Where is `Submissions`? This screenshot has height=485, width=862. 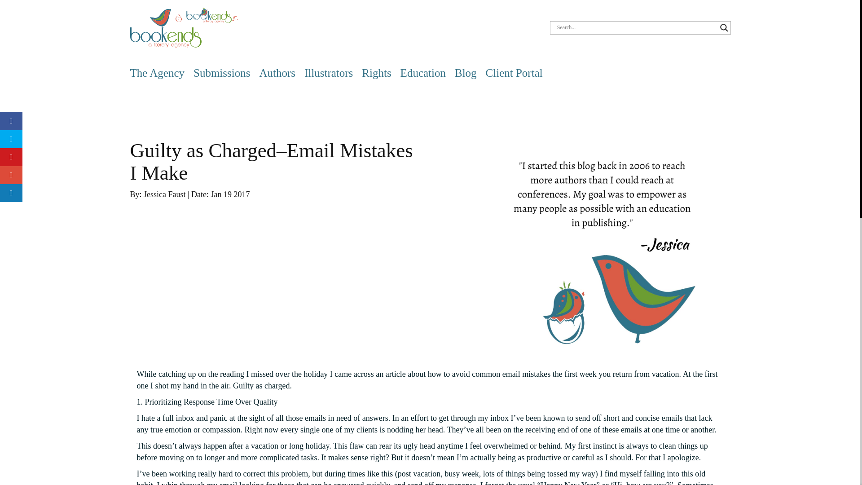
Submissions is located at coordinates (221, 73).